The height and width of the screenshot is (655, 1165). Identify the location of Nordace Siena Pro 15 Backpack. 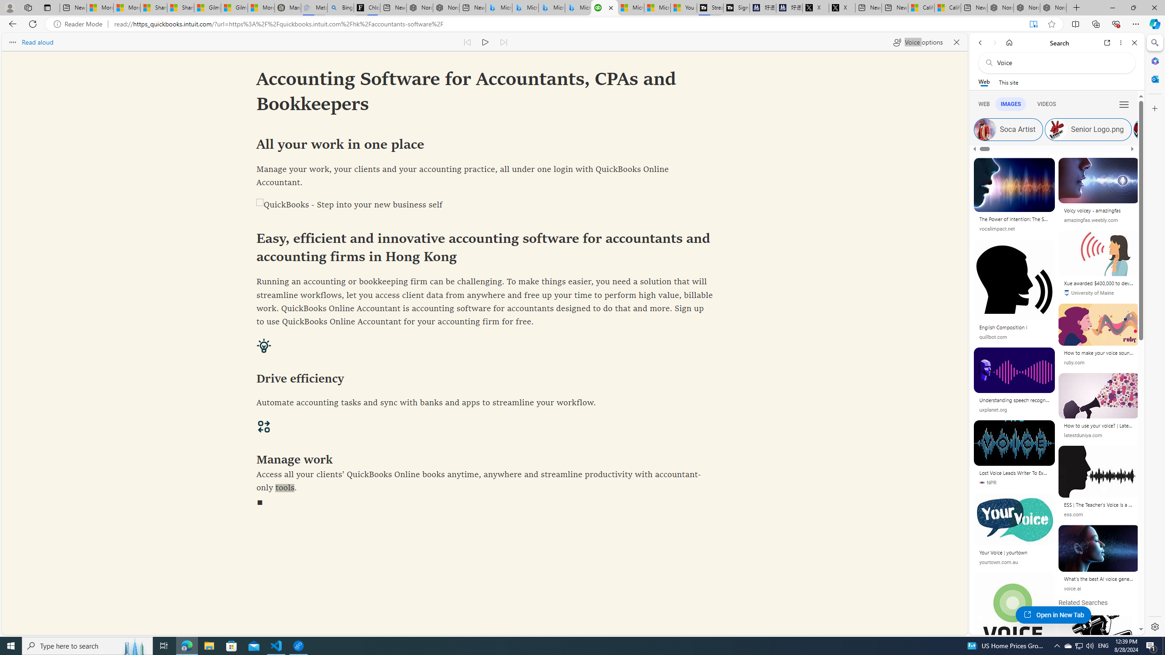
(1027, 8).